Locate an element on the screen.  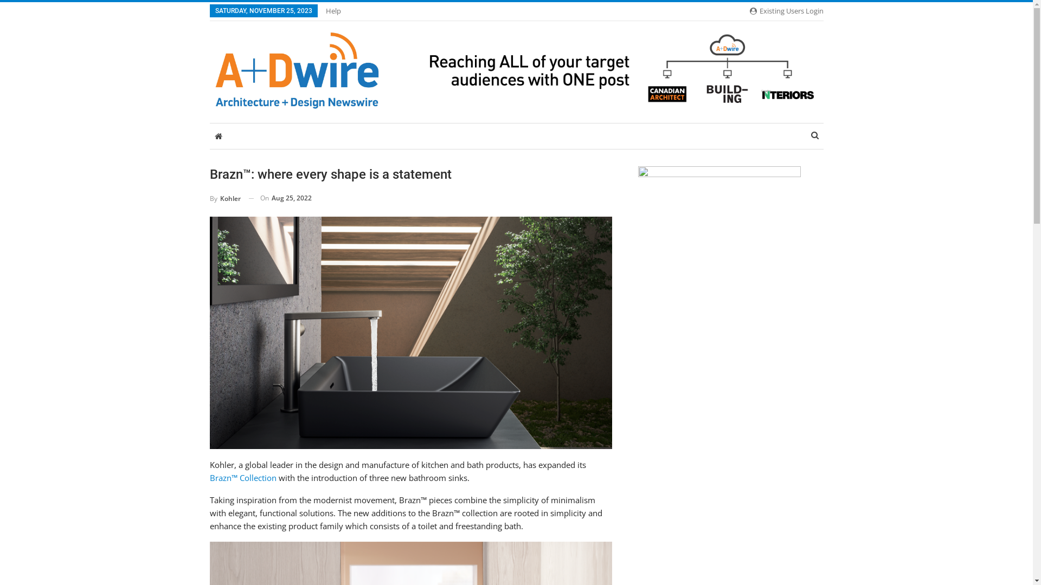
Help is located at coordinates (333, 11).